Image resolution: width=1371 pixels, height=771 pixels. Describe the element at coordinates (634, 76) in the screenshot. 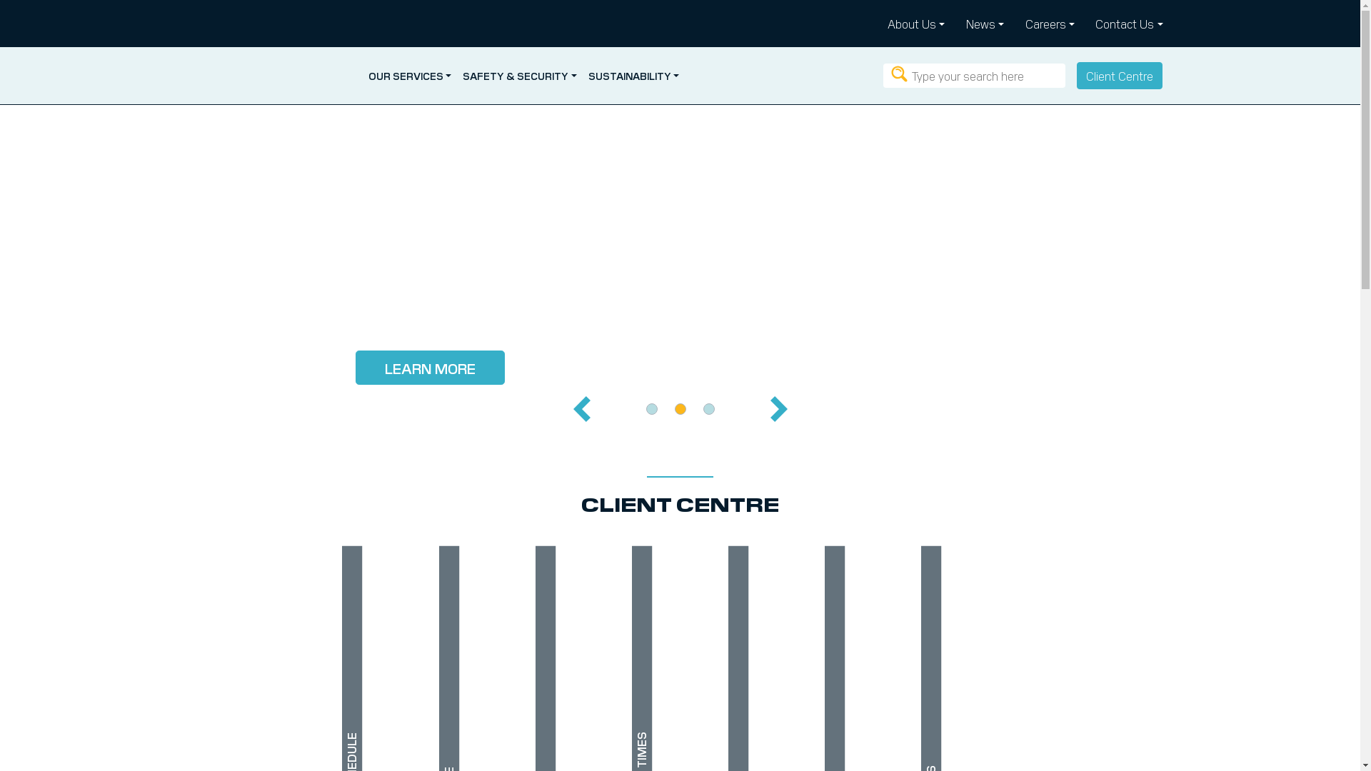

I see `SUSTAINABILITY` at that location.